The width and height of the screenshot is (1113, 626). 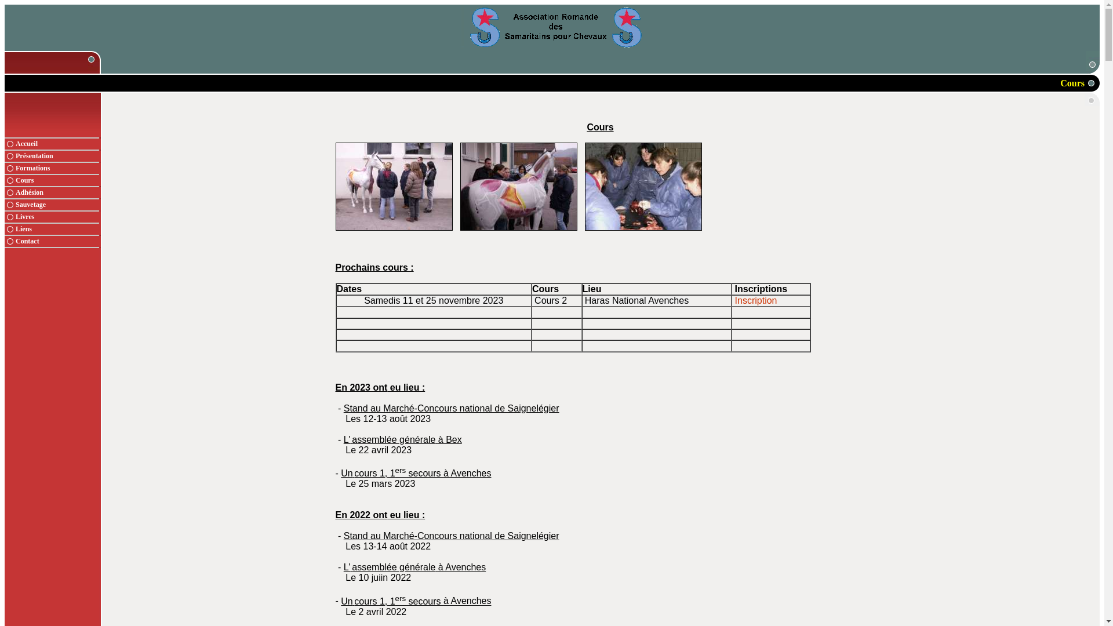 What do you see at coordinates (58, 230) in the screenshot?
I see `Liens` at bounding box center [58, 230].